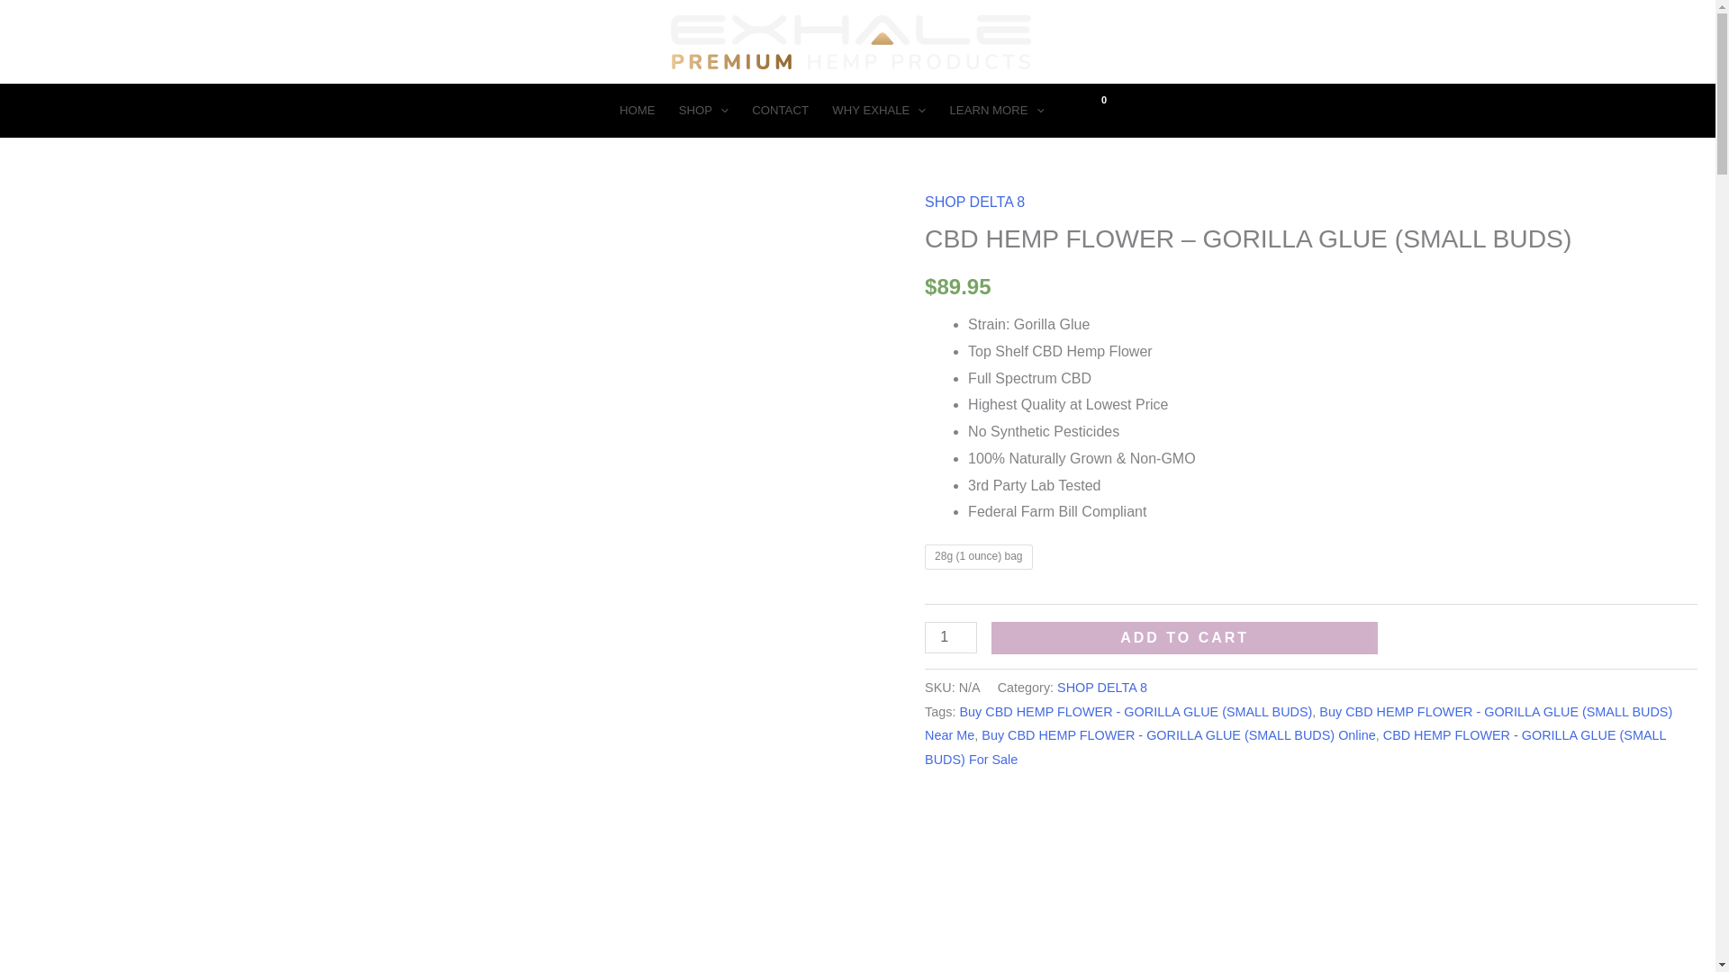 Image resolution: width=1729 pixels, height=972 pixels. Describe the element at coordinates (638, 110) in the screenshot. I see `HOME` at that location.